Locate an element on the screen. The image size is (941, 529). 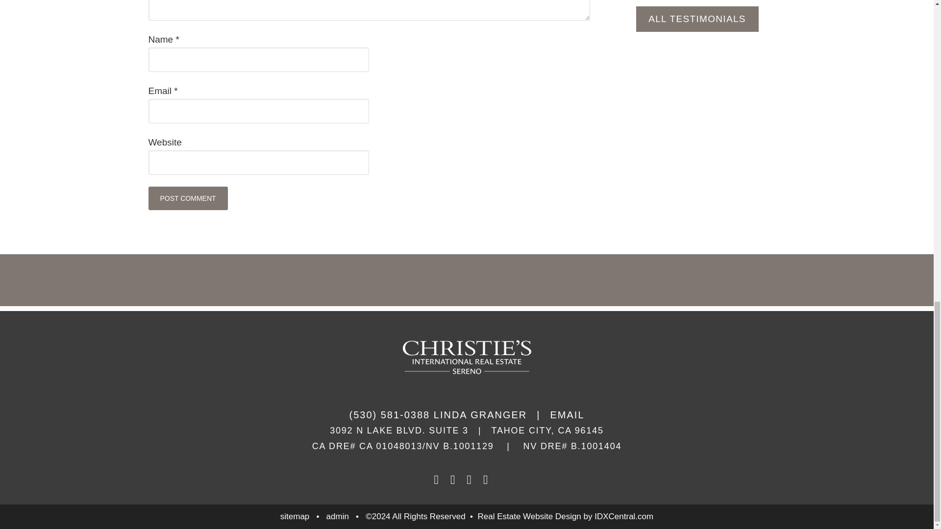
Real Estate Website Design is located at coordinates (528, 516).